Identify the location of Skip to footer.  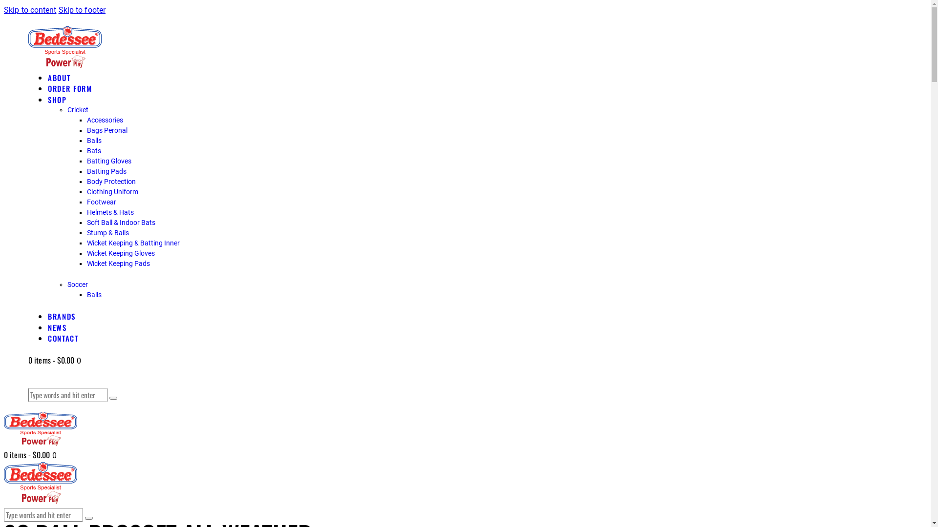
(82, 10).